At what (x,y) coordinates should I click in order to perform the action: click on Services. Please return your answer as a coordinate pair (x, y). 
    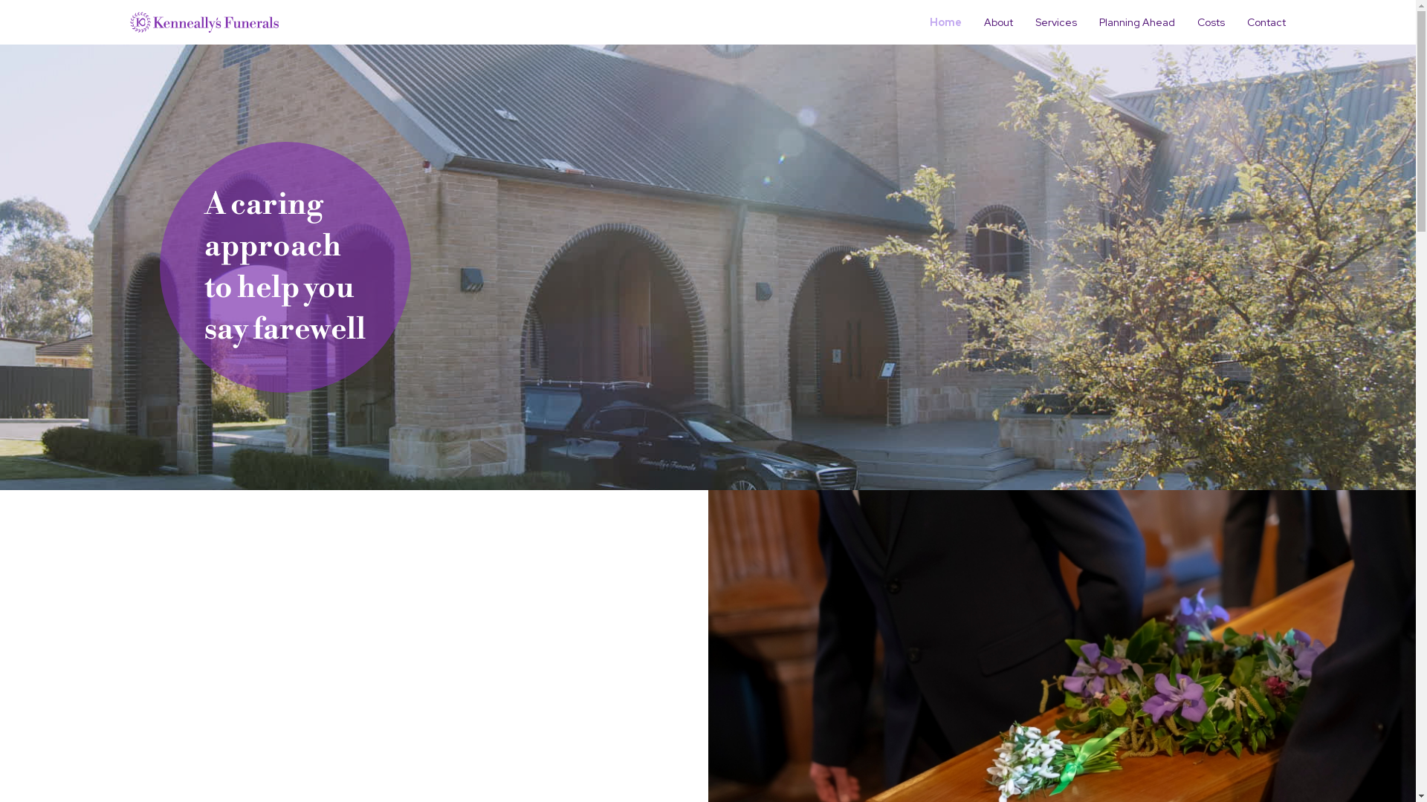
    Looking at the image, I should click on (1056, 22).